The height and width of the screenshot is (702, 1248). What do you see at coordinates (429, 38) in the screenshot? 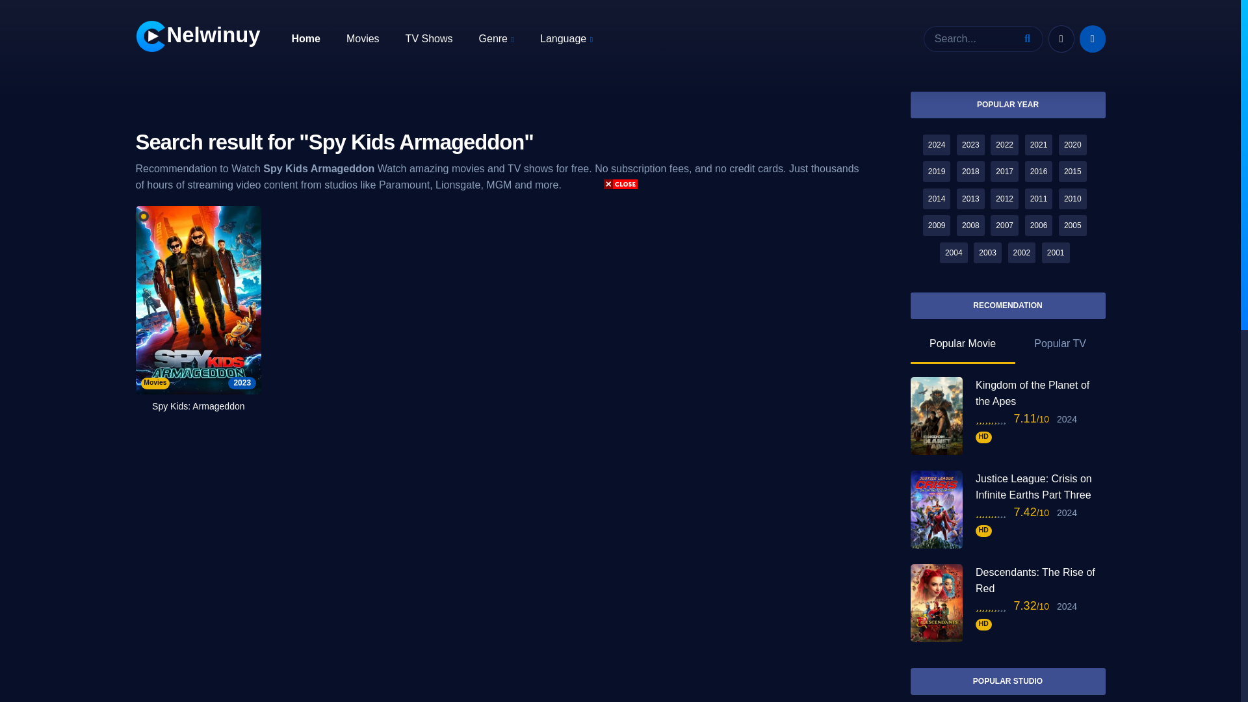
I see `Series` at bounding box center [429, 38].